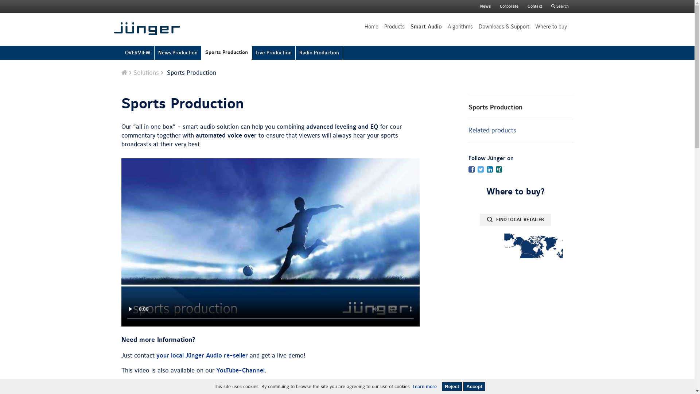 This screenshot has width=700, height=394. I want to click on Reject, so click(452, 387).